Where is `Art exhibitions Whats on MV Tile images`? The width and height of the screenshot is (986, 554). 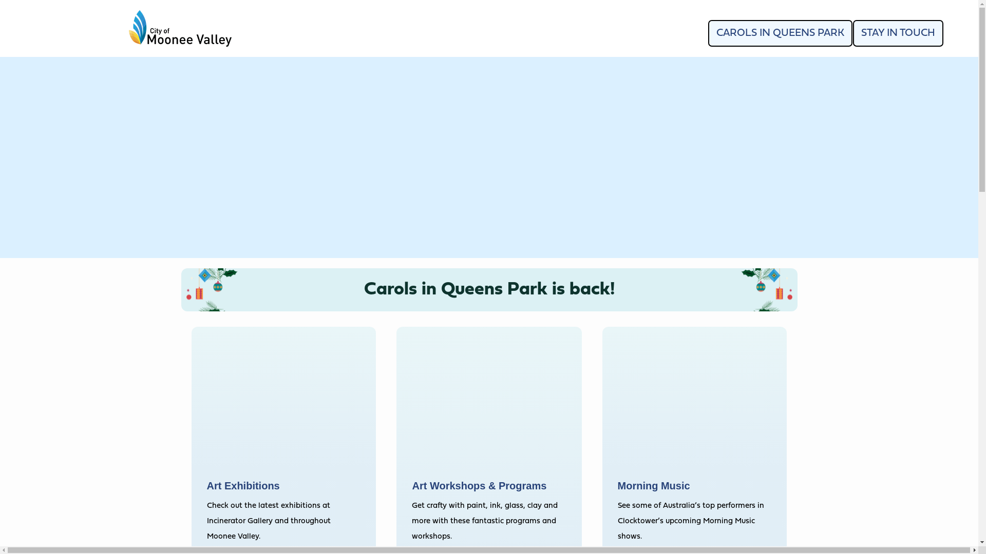 Art exhibitions Whats on MV Tile images is located at coordinates (283, 404).